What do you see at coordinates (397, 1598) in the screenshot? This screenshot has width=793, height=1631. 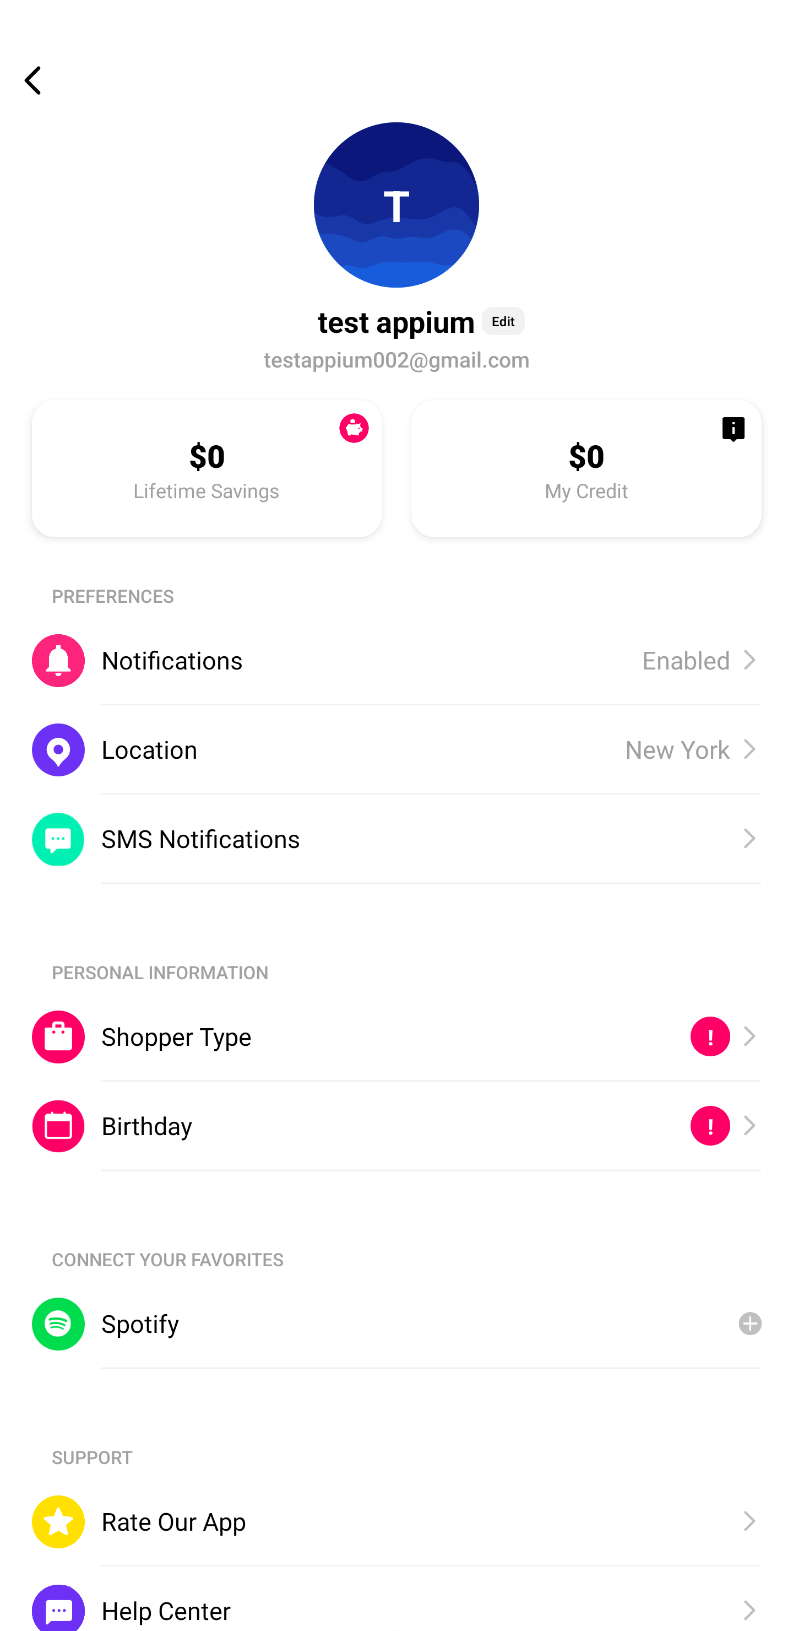 I see `Help Center,    Help Center   ` at bounding box center [397, 1598].